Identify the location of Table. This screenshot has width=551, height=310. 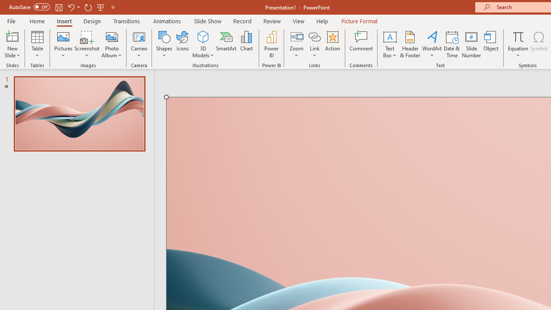
(37, 44).